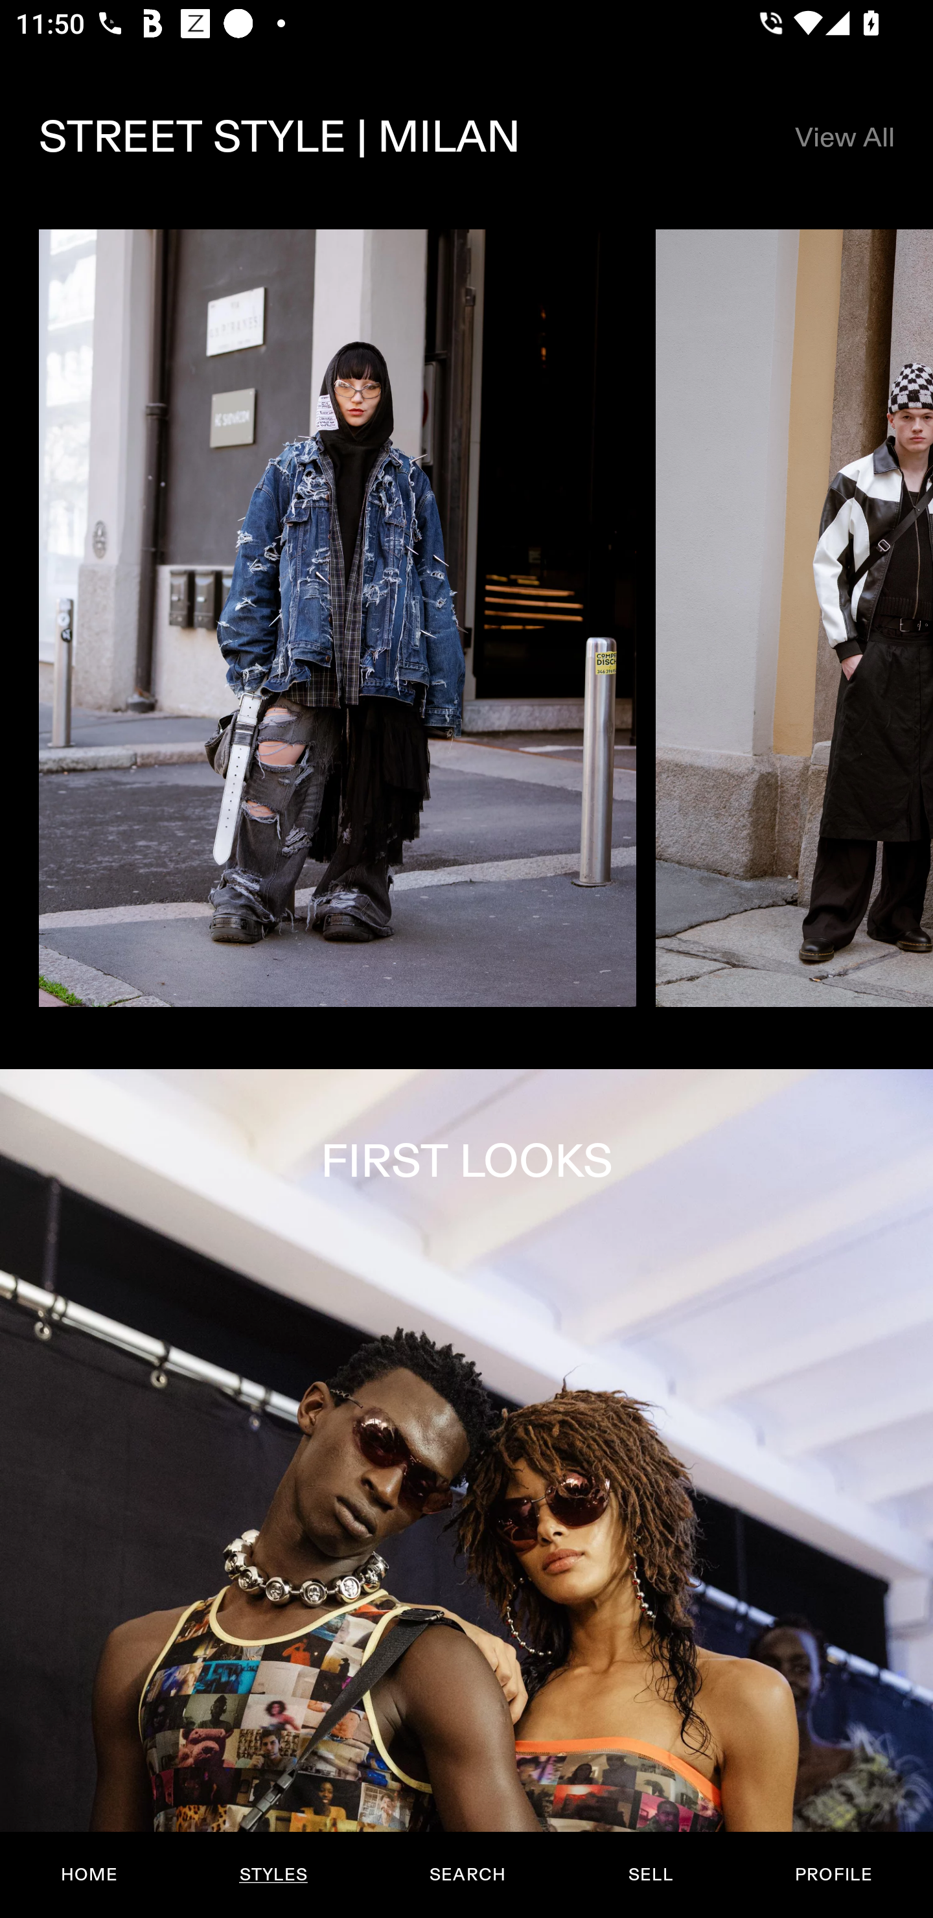 The height and width of the screenshot is (1918, 933). What do you see at coordinates (89, 1875) in the screenshot?
I see `HOME` at bounding box center [89, 1875].